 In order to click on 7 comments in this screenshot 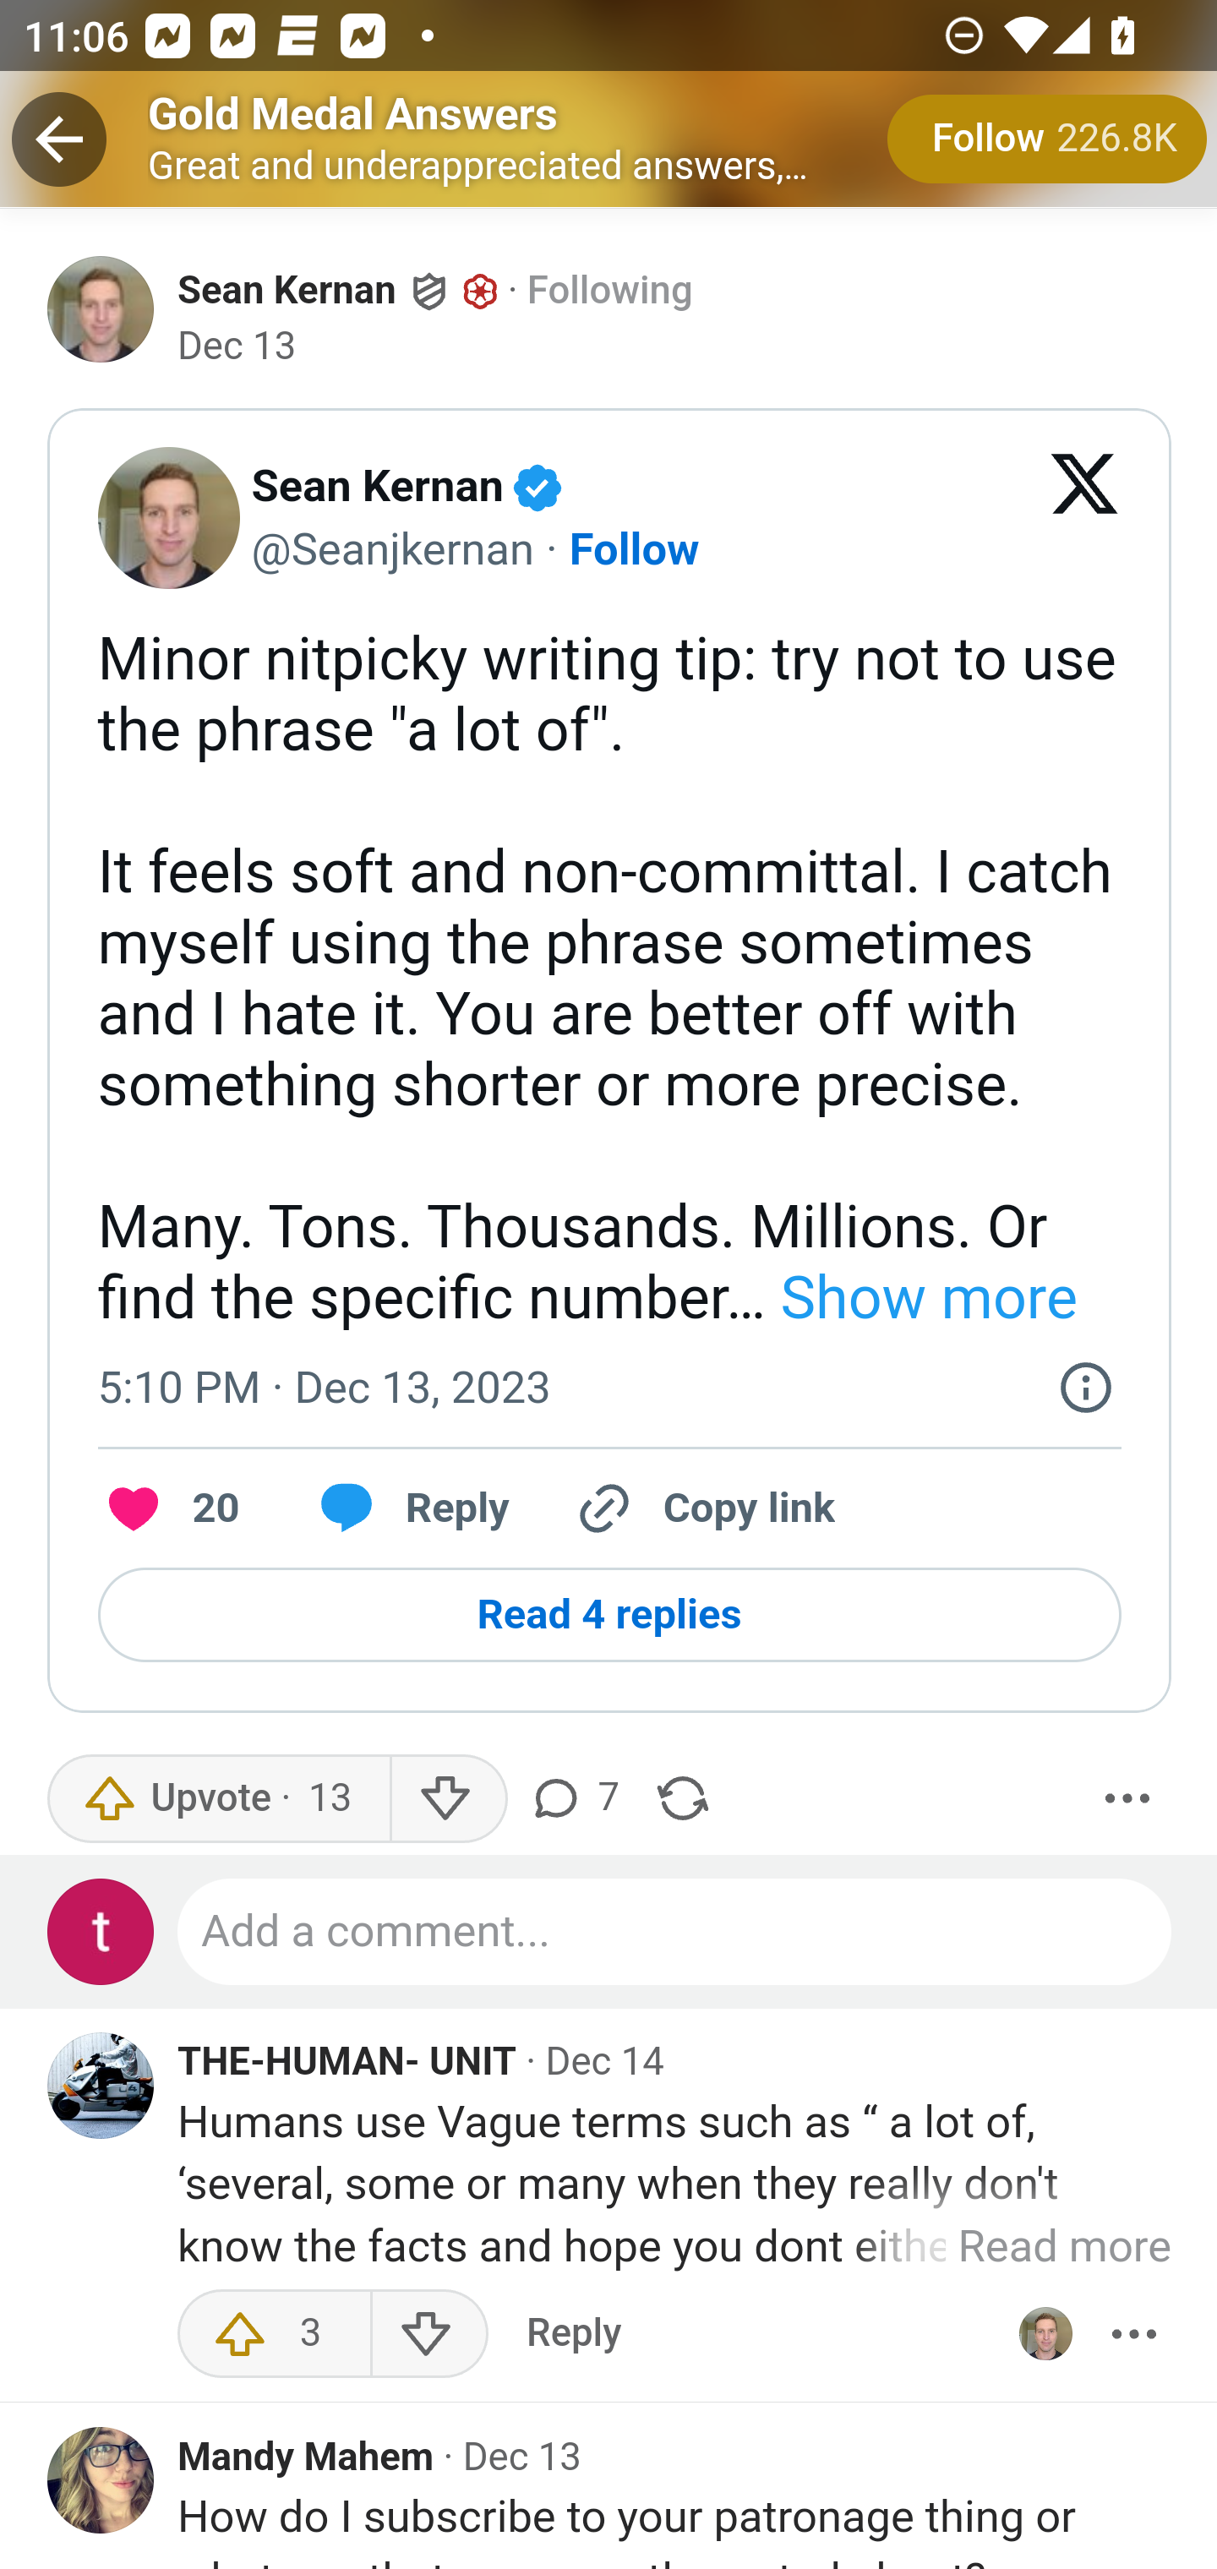, I will do `click(579, 1798)`.